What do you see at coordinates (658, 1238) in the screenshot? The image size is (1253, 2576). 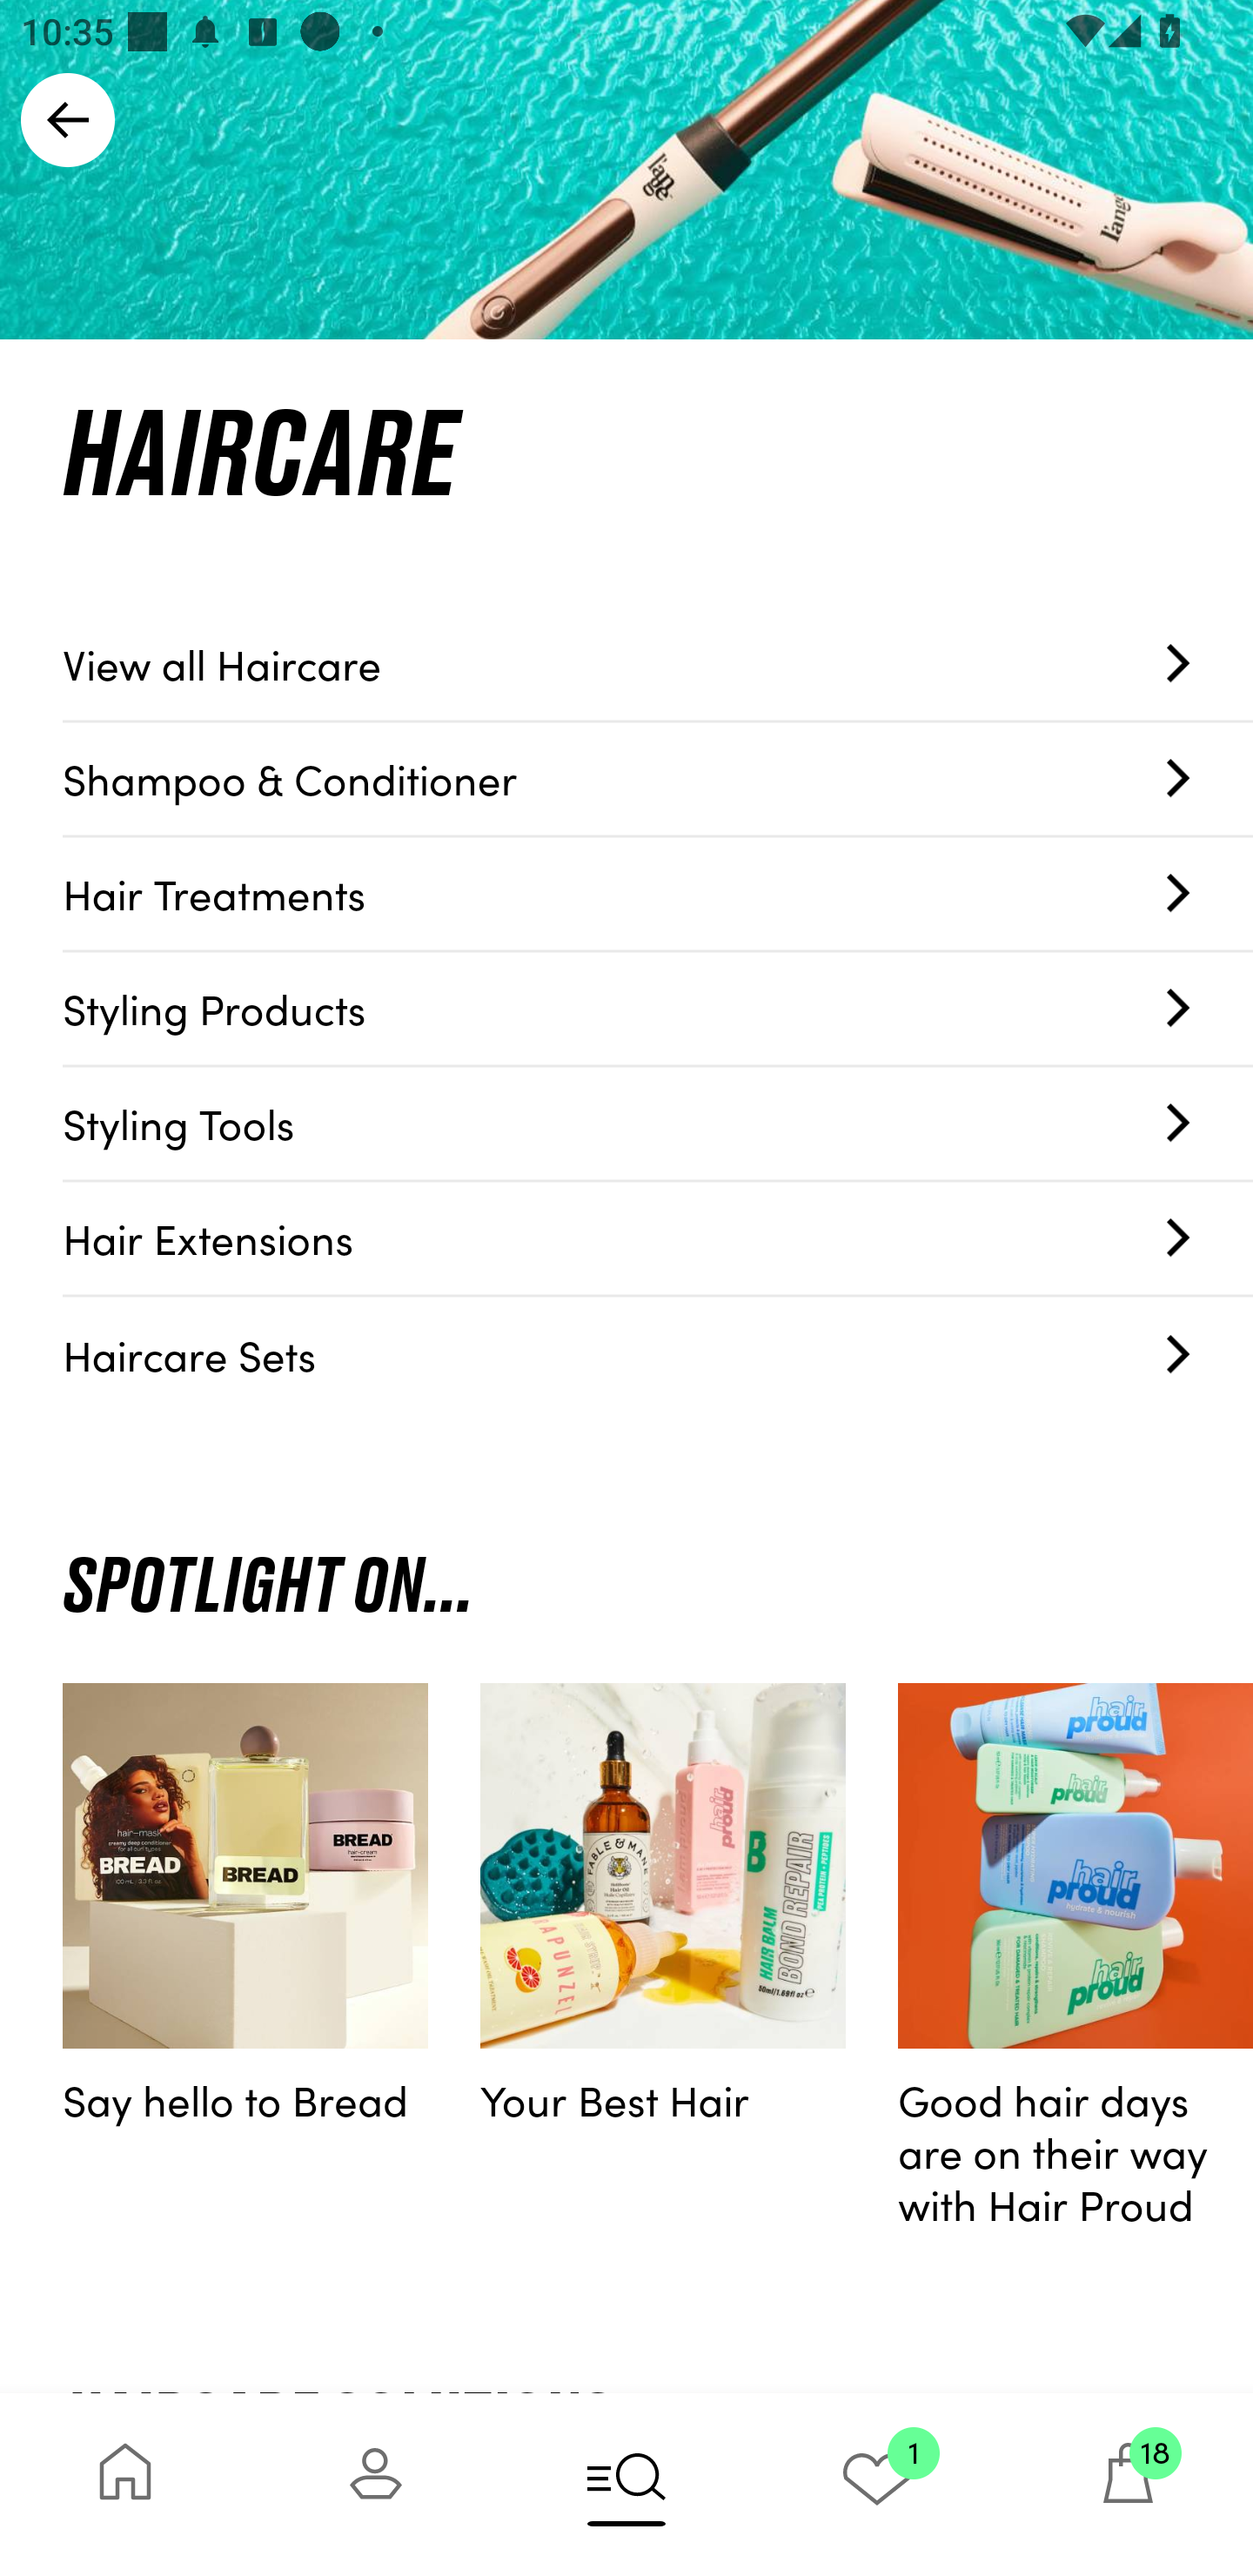 I see `Hair Extensions` at bounding box center [658, 1238].